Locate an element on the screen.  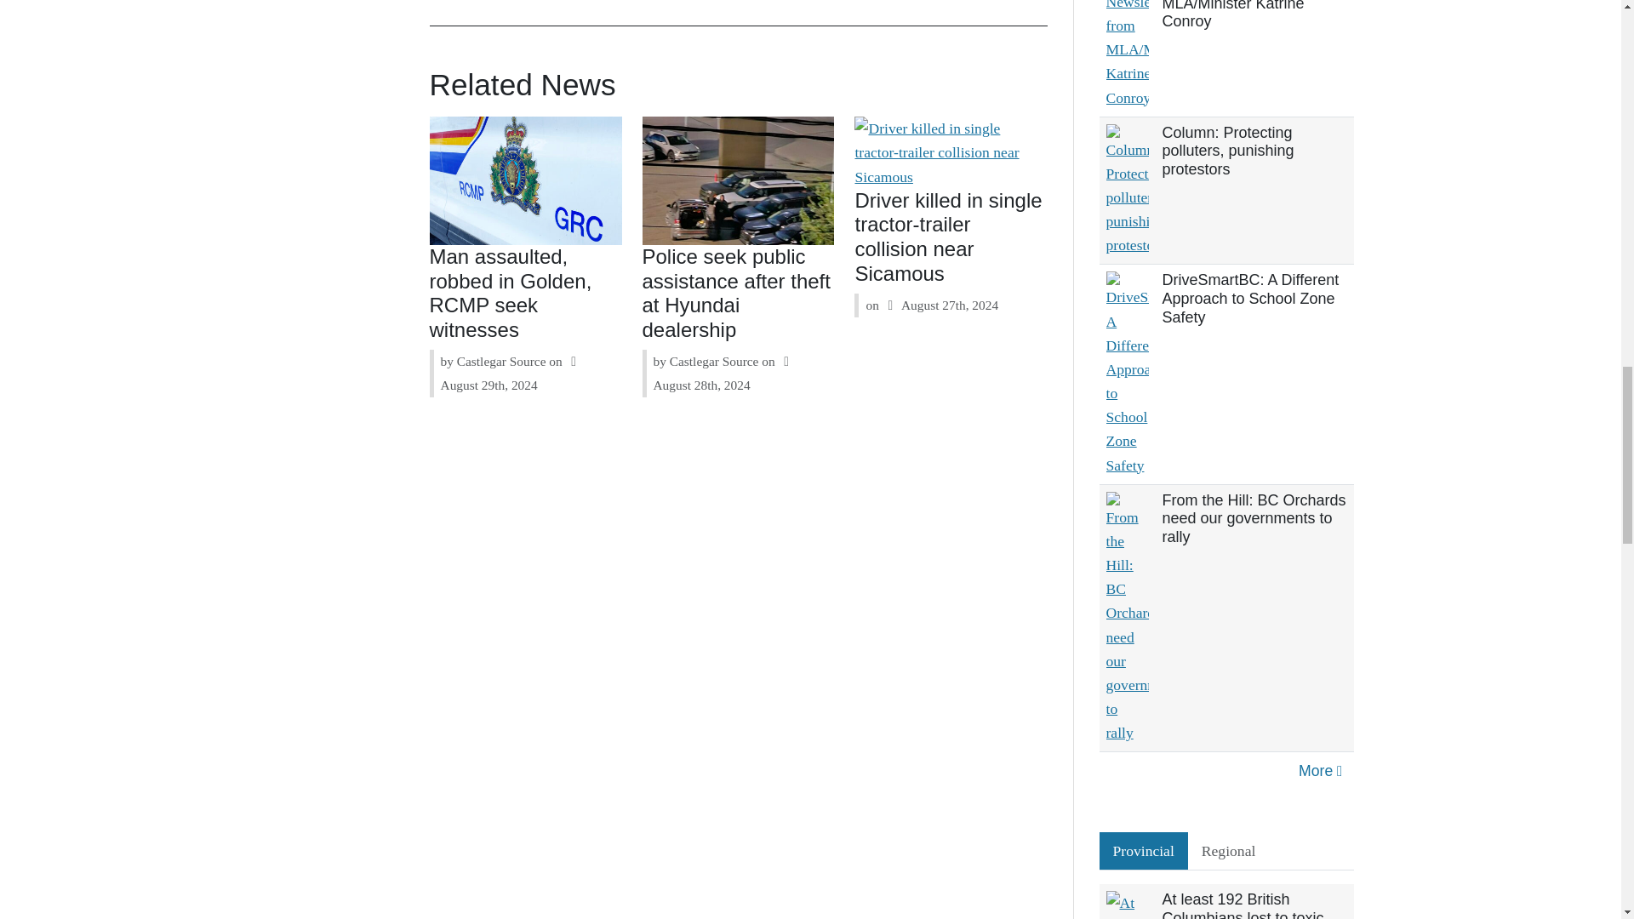
Man assaulted, robbed in Golden, RCMP seek witnesses is located at coordinates (511, 293).